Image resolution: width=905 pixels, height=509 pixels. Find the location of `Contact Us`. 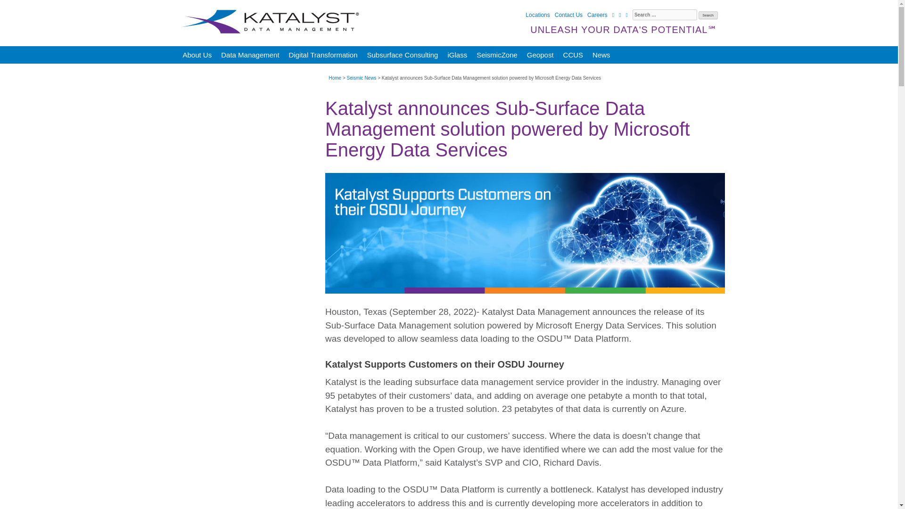

Contact Us is located at coordinates (568, 15).